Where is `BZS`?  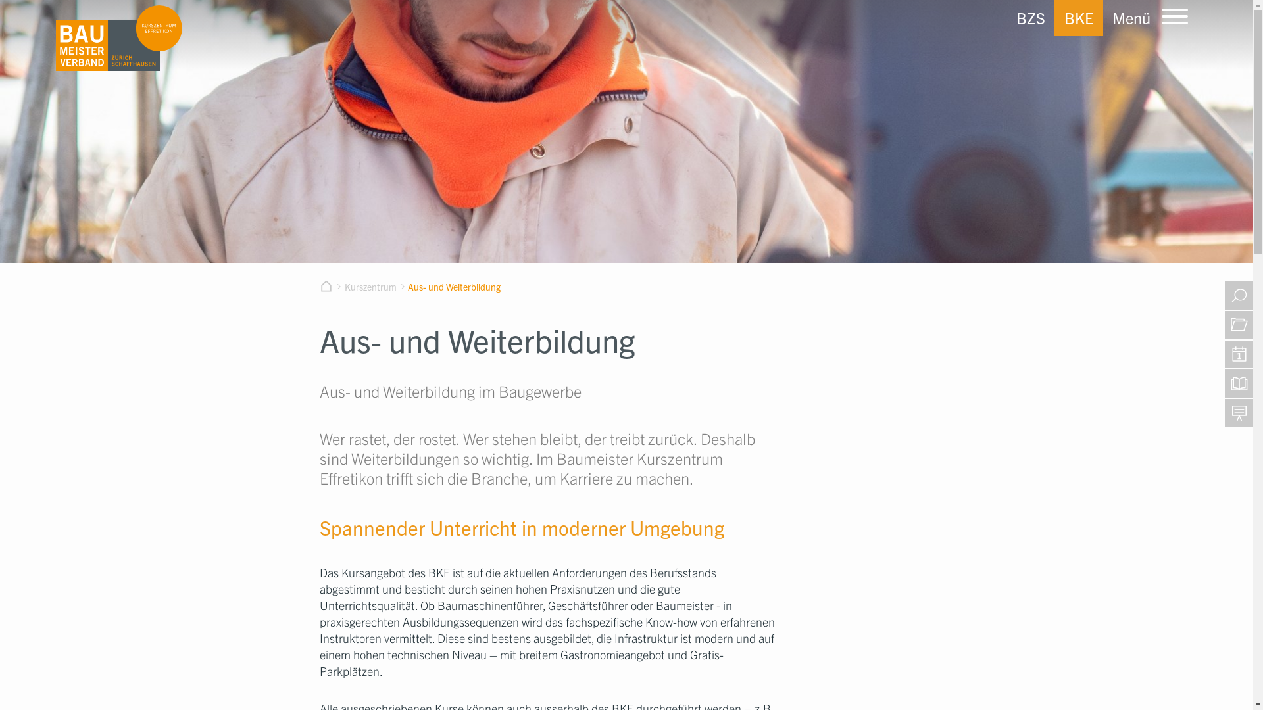
BZS is located at coordinates (1030, 18).